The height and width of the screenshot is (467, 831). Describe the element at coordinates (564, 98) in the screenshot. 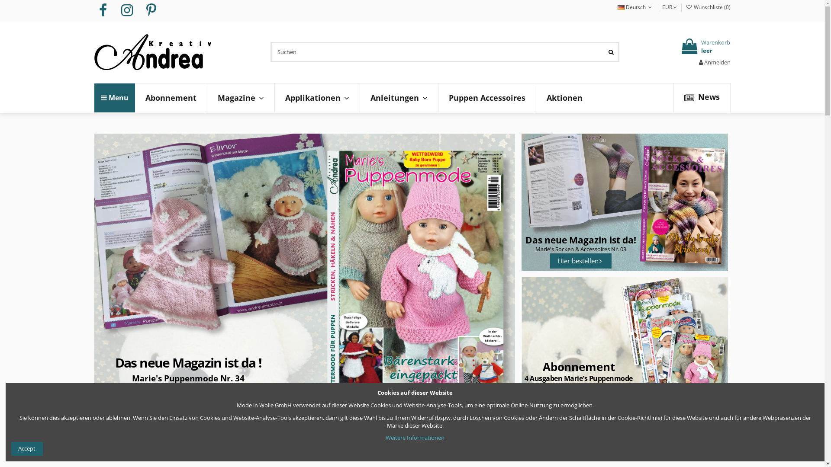

I see `Aktionen` at that location.